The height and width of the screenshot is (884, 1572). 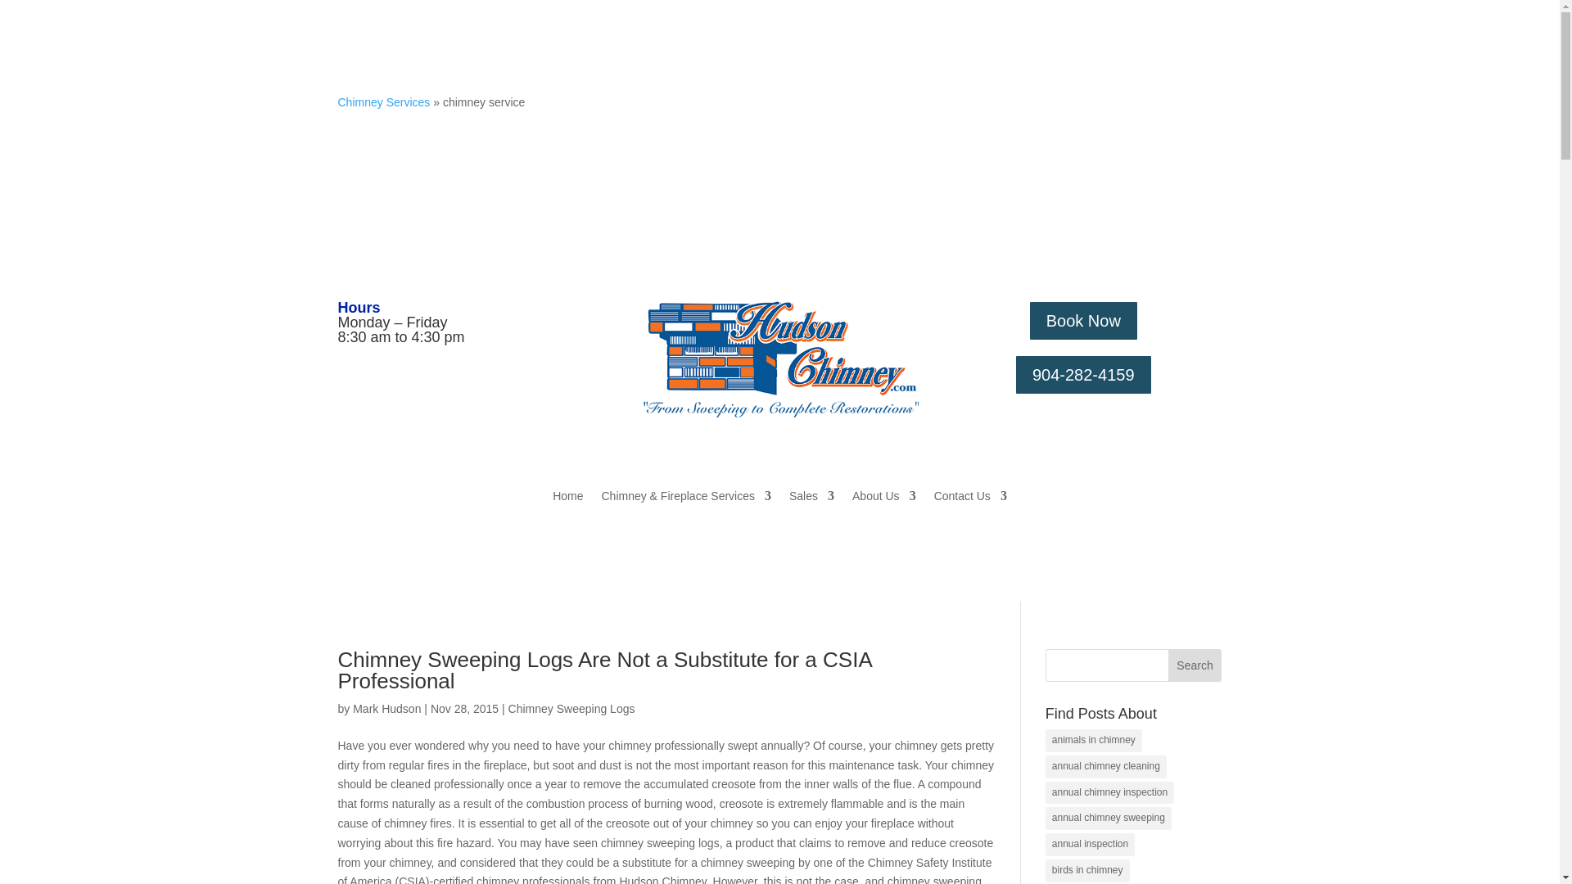 What do you see at coordinates (1195, 665) in the screenshot?
I see `Search` at bounding box center [1195, 665].